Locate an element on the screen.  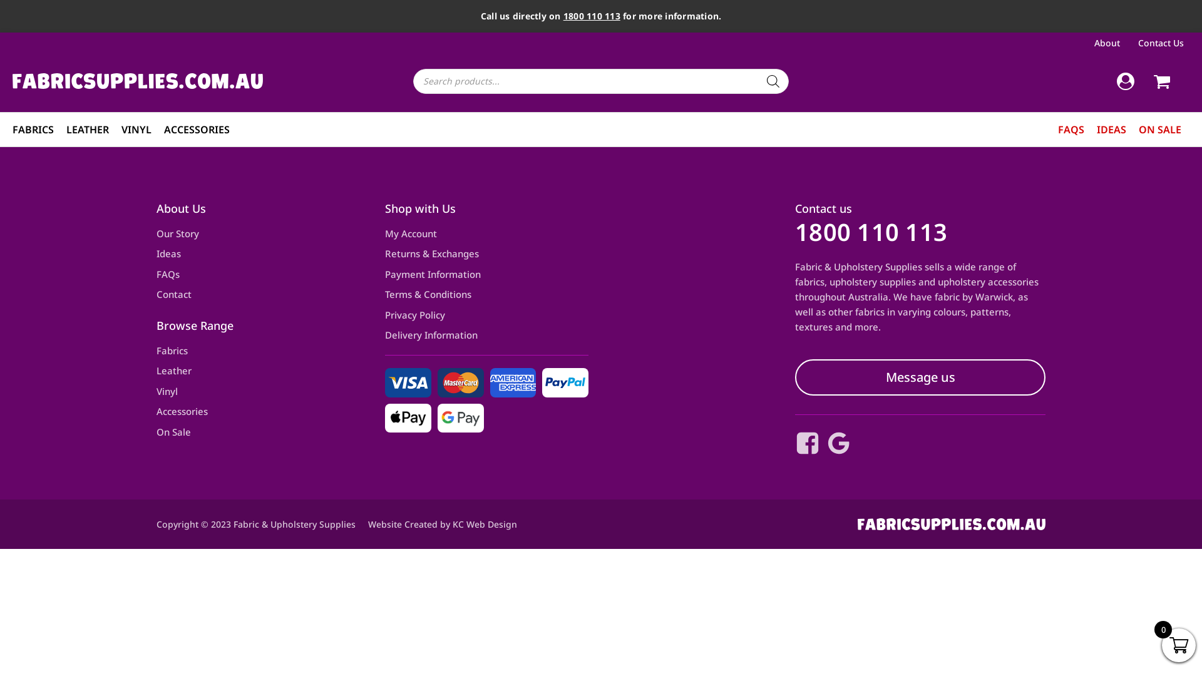
ON SALE is located at coordinates (1160, 130).